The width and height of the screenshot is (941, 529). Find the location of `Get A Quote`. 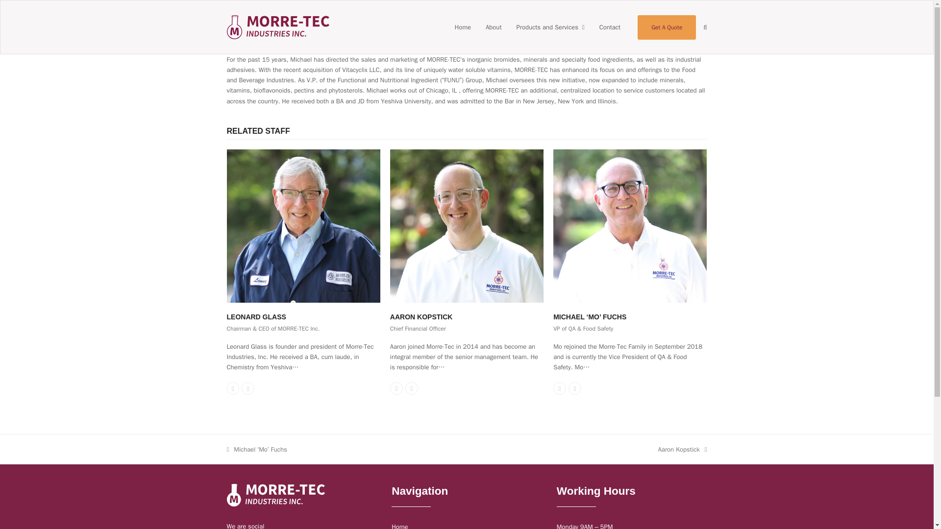

Get A Quote is located at coordinates (667, 26).